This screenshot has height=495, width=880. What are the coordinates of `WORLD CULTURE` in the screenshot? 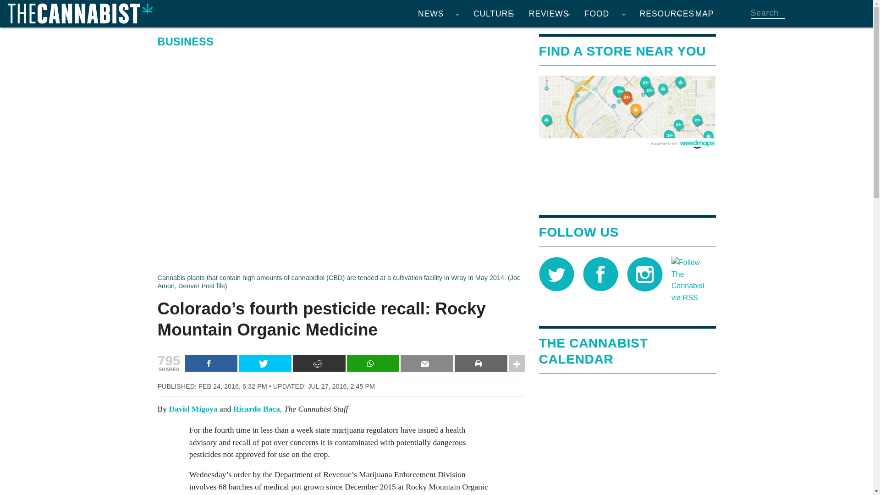 It's located at (494, 165).